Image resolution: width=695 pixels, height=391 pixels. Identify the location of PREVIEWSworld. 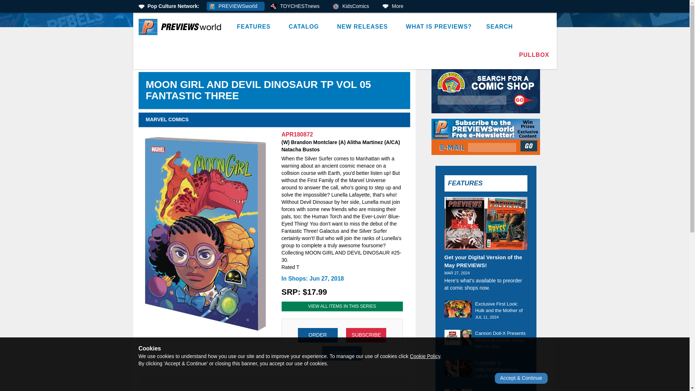
(235, 7).